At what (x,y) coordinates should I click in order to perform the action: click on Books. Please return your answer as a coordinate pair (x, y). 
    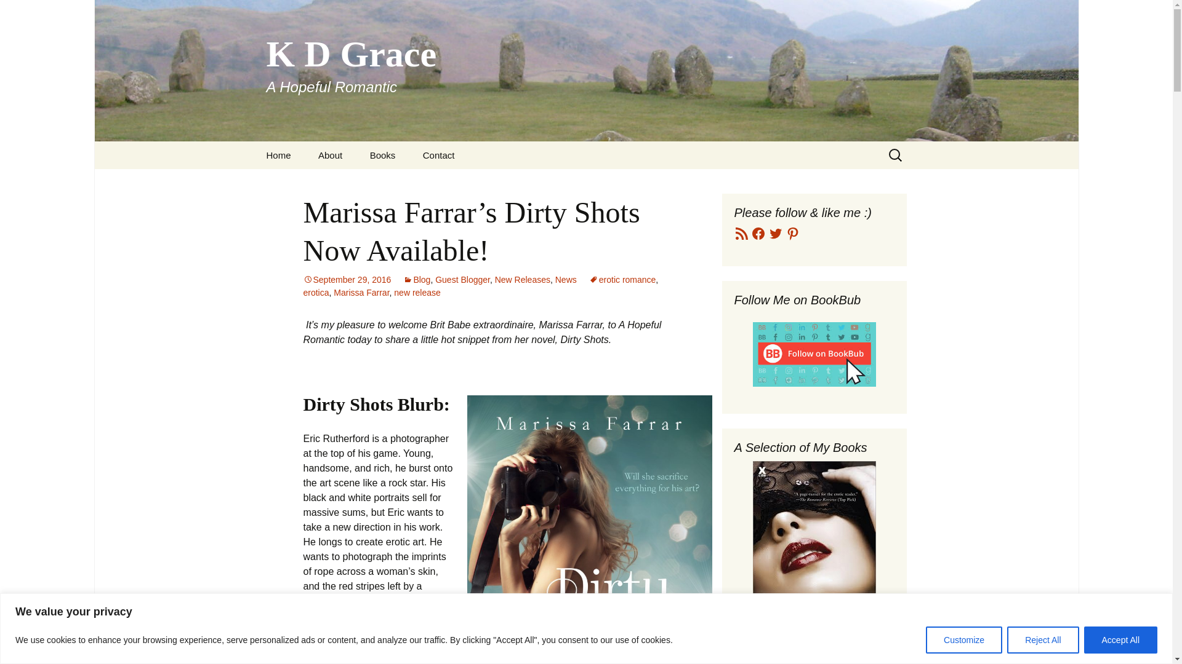
    Looking at the image, I should click on (278, 155).